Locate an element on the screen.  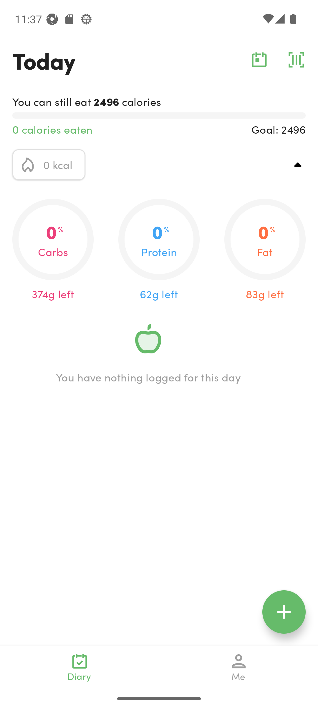
Me navigation_icon is located at coordinates (238, 667).